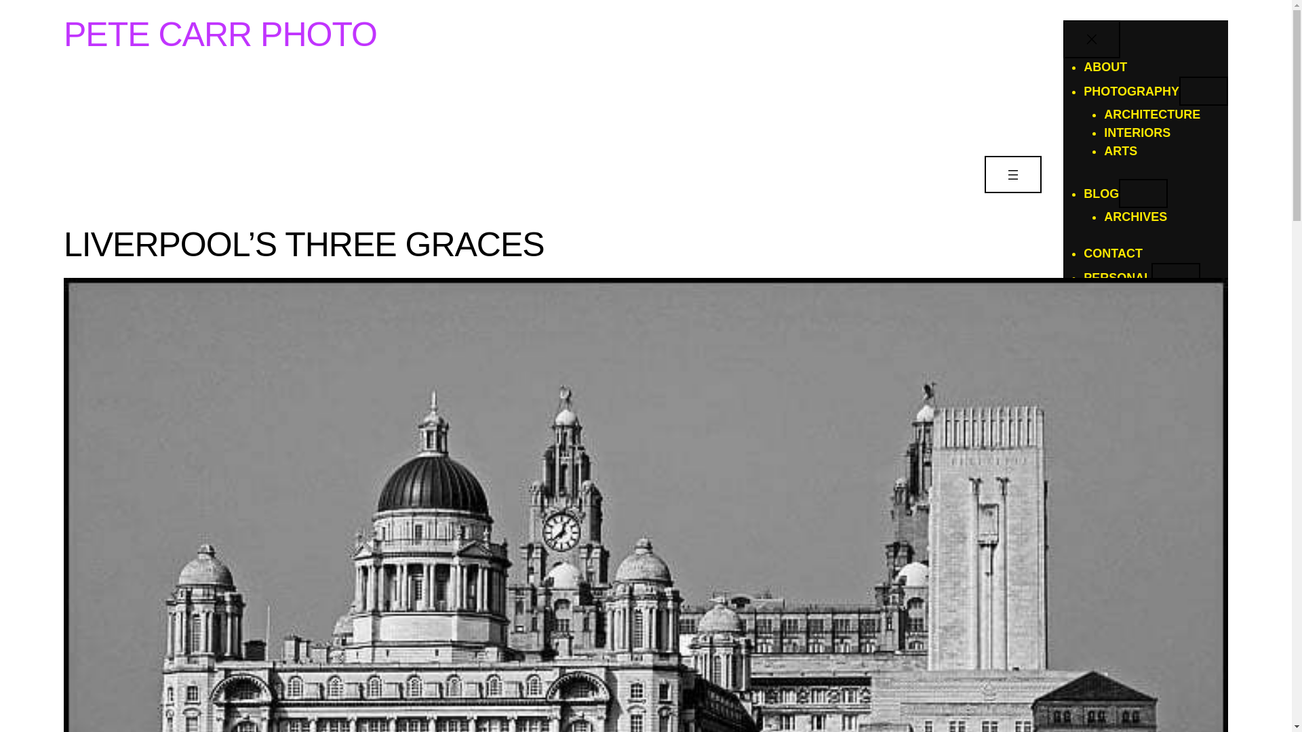 This screenshot has height=732, width=1302. What do you see at coordinates (1137, 133) in the screenshot?
I see `INTERIORS` at bounding box center [1137, 133].